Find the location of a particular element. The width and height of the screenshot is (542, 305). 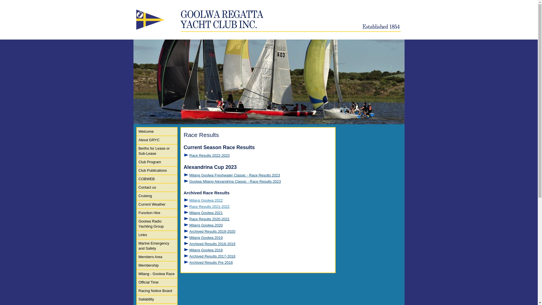

Race Results 2021-2022 is located at coordinates (209, 207).